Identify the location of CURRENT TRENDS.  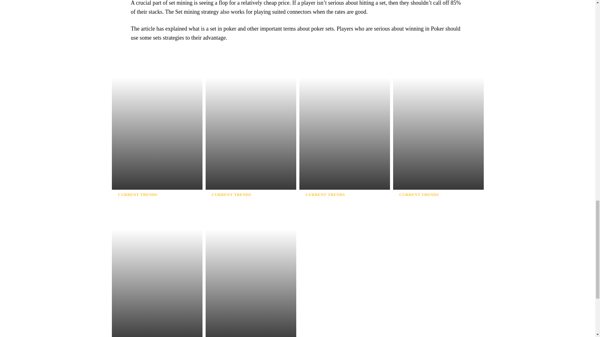
(419, 194).